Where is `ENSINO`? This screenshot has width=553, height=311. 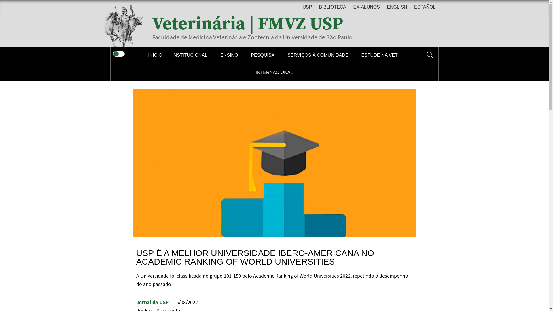
ENSINO is located at coordinates (230, 55).